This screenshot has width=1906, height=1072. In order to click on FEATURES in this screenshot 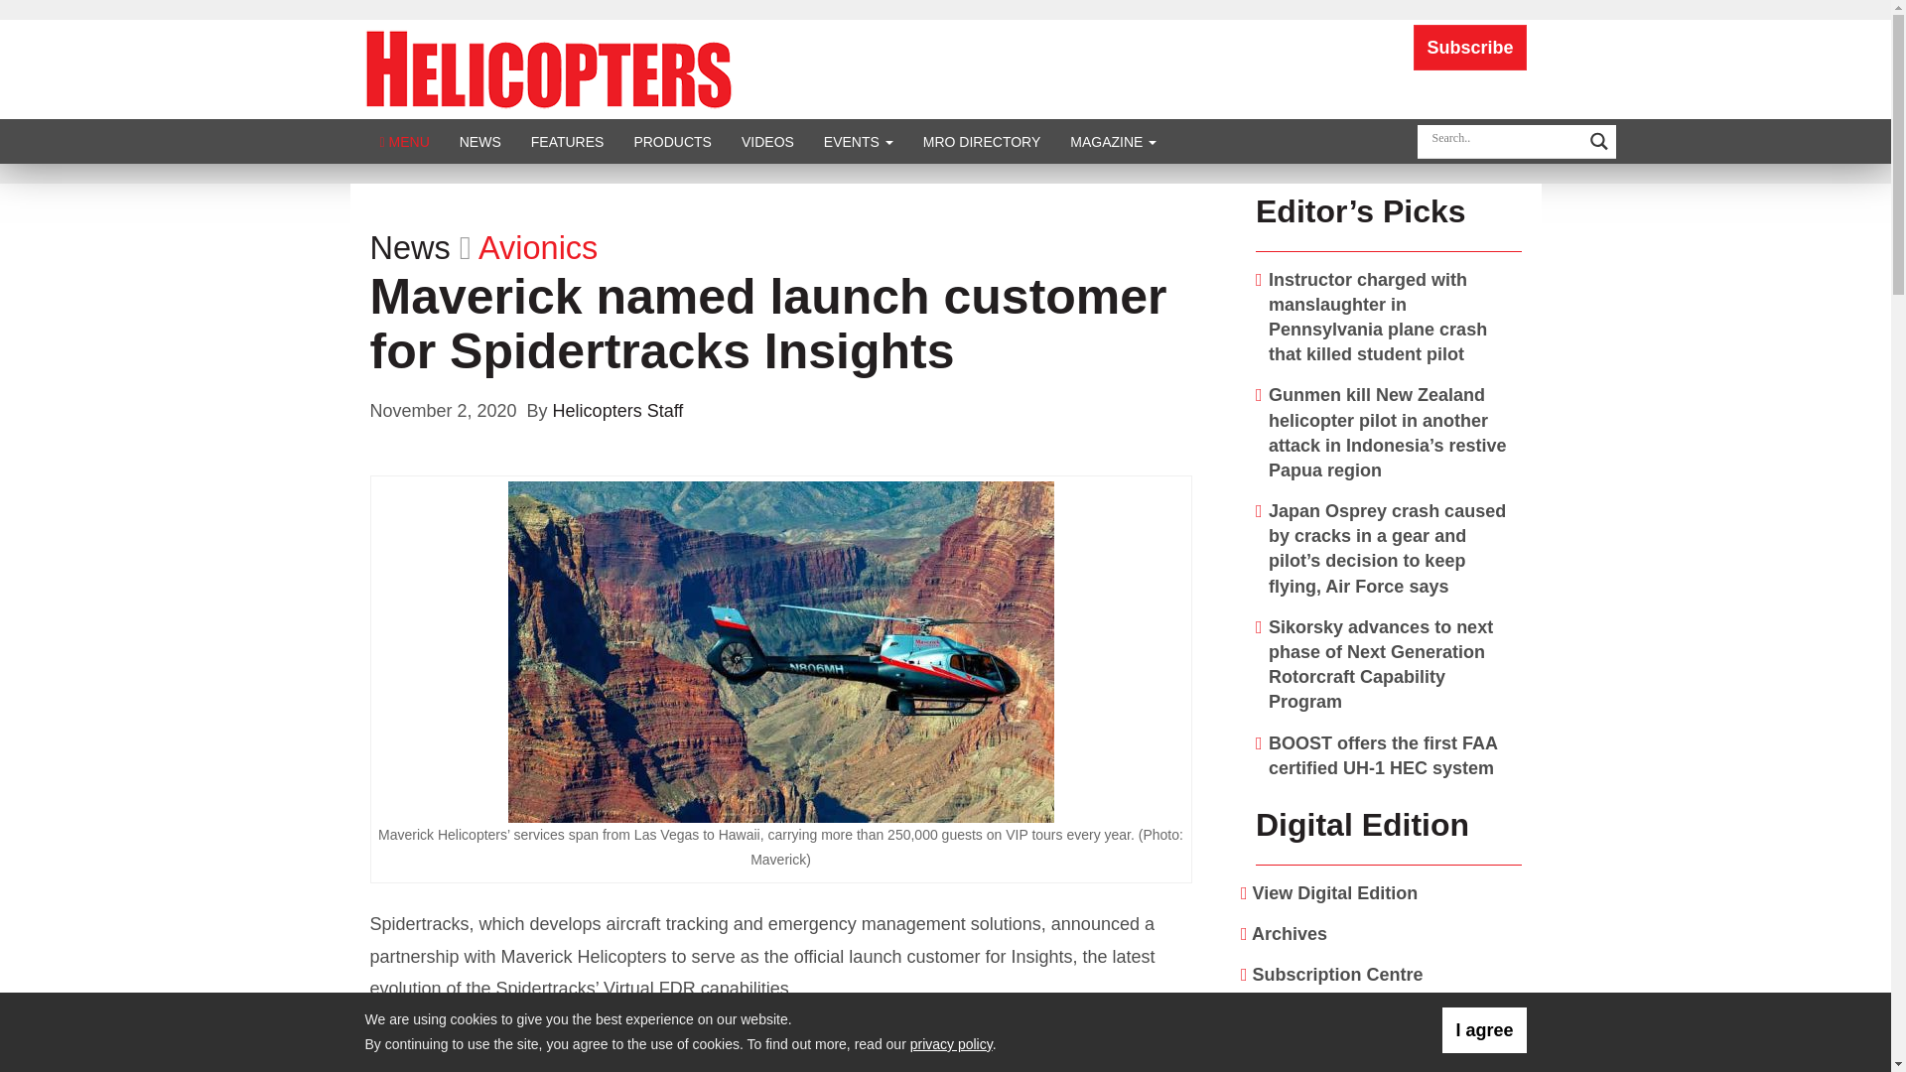, I will do `click(568, 141)`.